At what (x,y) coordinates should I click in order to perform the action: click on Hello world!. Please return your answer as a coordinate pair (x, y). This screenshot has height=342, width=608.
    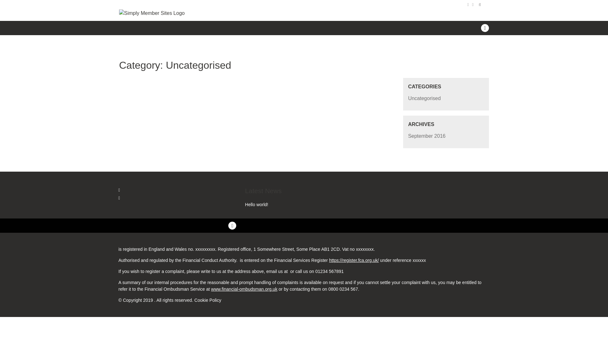
    Looking at the image, I should click on (256, 205).